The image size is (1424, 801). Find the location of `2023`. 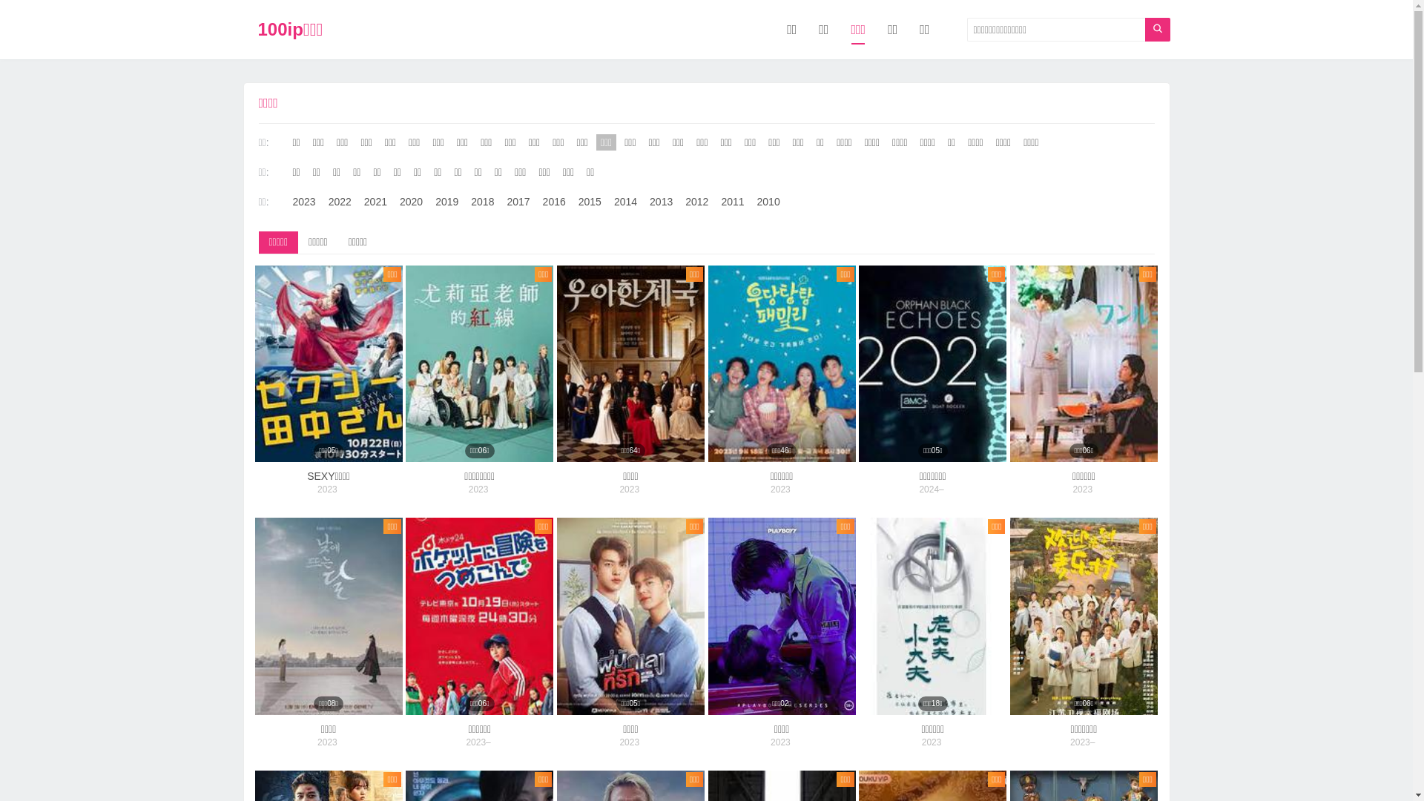

2023 is located at coordinates (932, 742).